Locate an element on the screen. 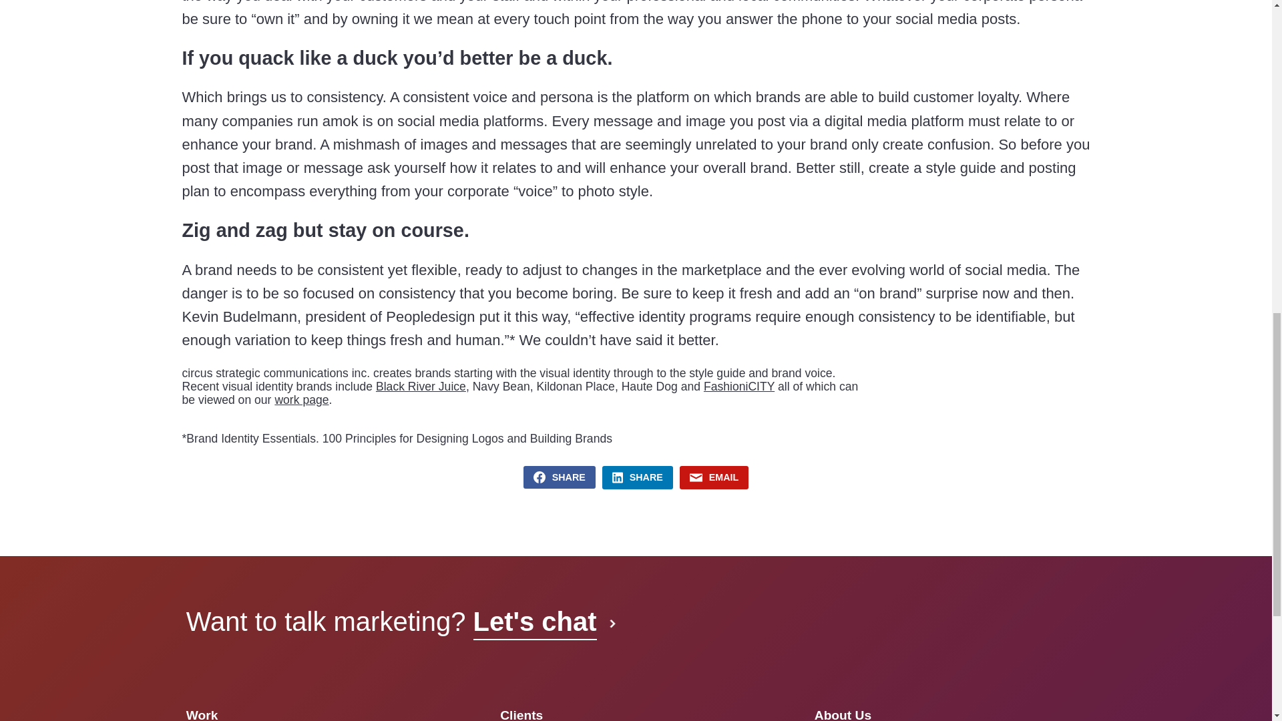 The width and height of the screenshot is (1282, 721). EMAIL is located at coordinates (714, 477).